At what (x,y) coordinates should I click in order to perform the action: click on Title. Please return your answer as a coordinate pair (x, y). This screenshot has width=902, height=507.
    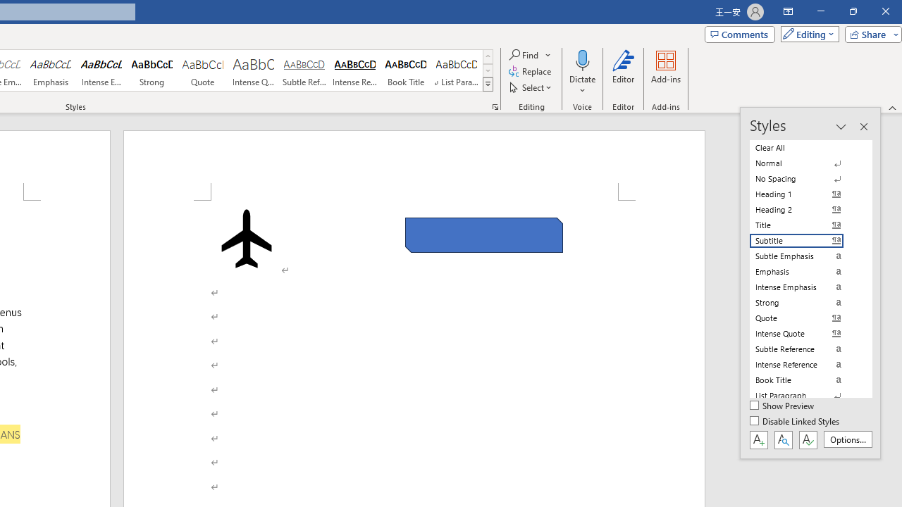
    Looking at the image, I should click on (805, 225).